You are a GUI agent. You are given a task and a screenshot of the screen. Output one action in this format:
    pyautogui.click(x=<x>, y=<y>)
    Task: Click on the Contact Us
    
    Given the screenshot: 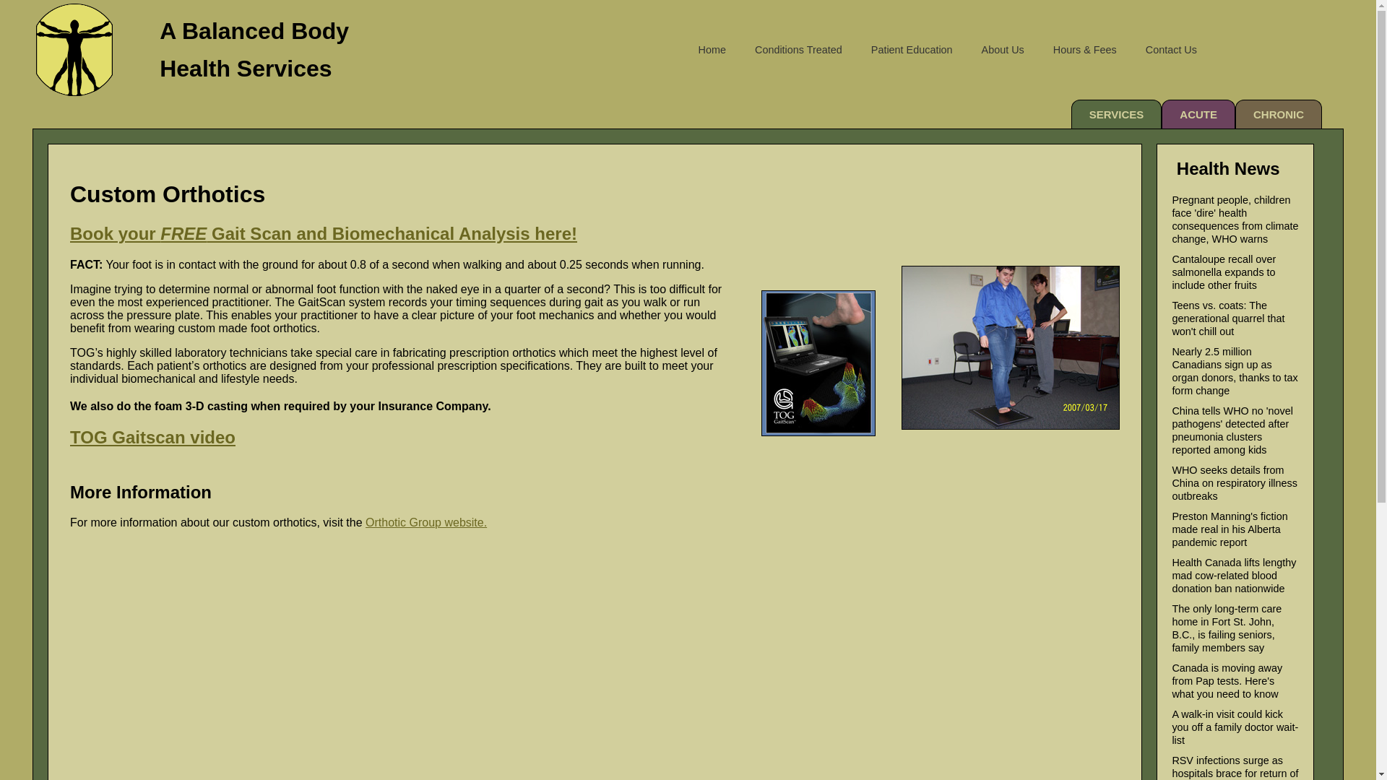 What is the action you would take?
    pyautogui.click(x=1172, y=50)
    